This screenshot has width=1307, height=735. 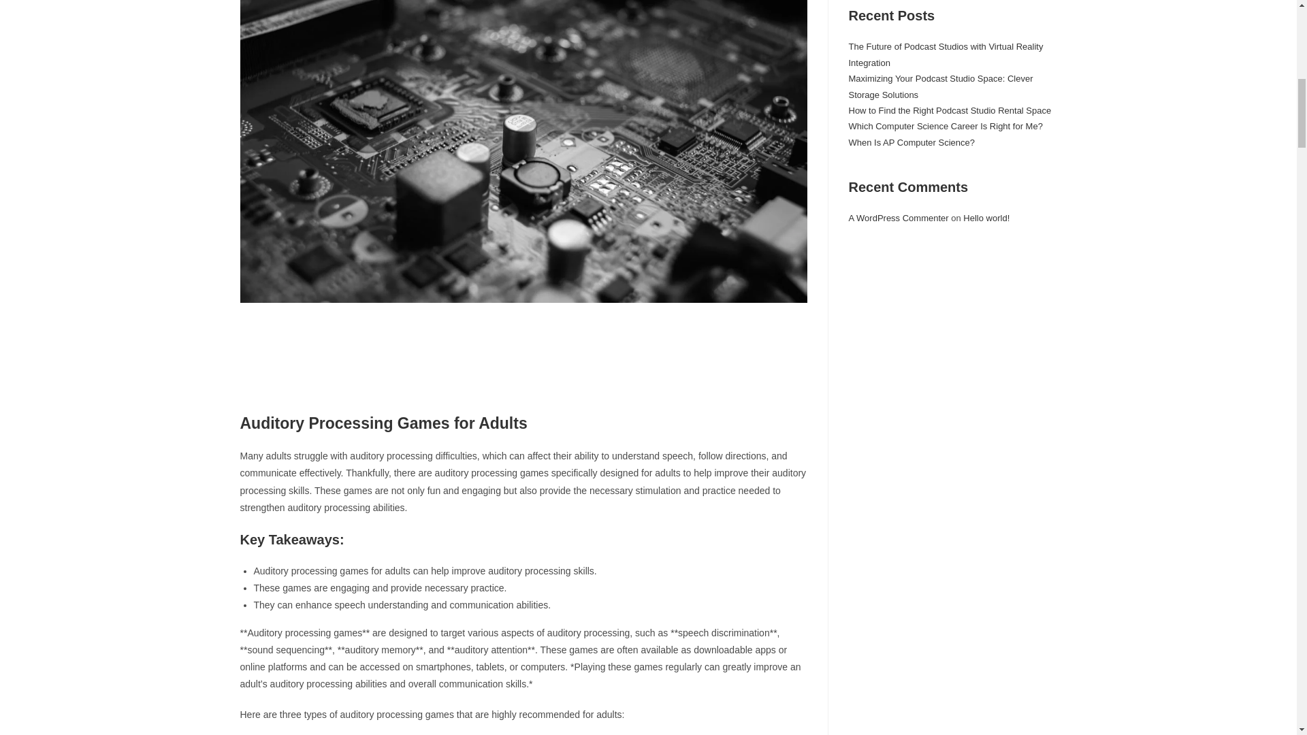 What do you see at coordinates (949, 110) in the screenshot?
I see `How to Find the Right Podcast Studio Rental Space` at bounding box center [949, 110].